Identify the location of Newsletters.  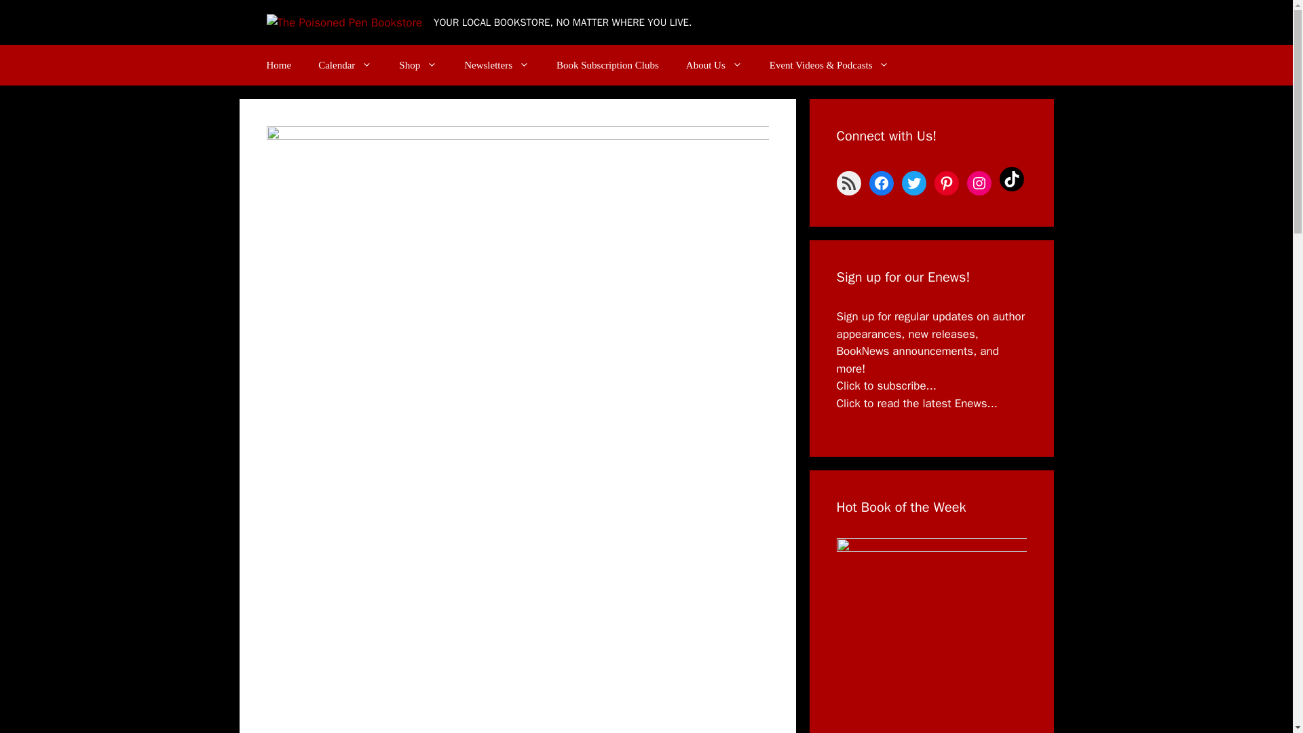
(497, 65).